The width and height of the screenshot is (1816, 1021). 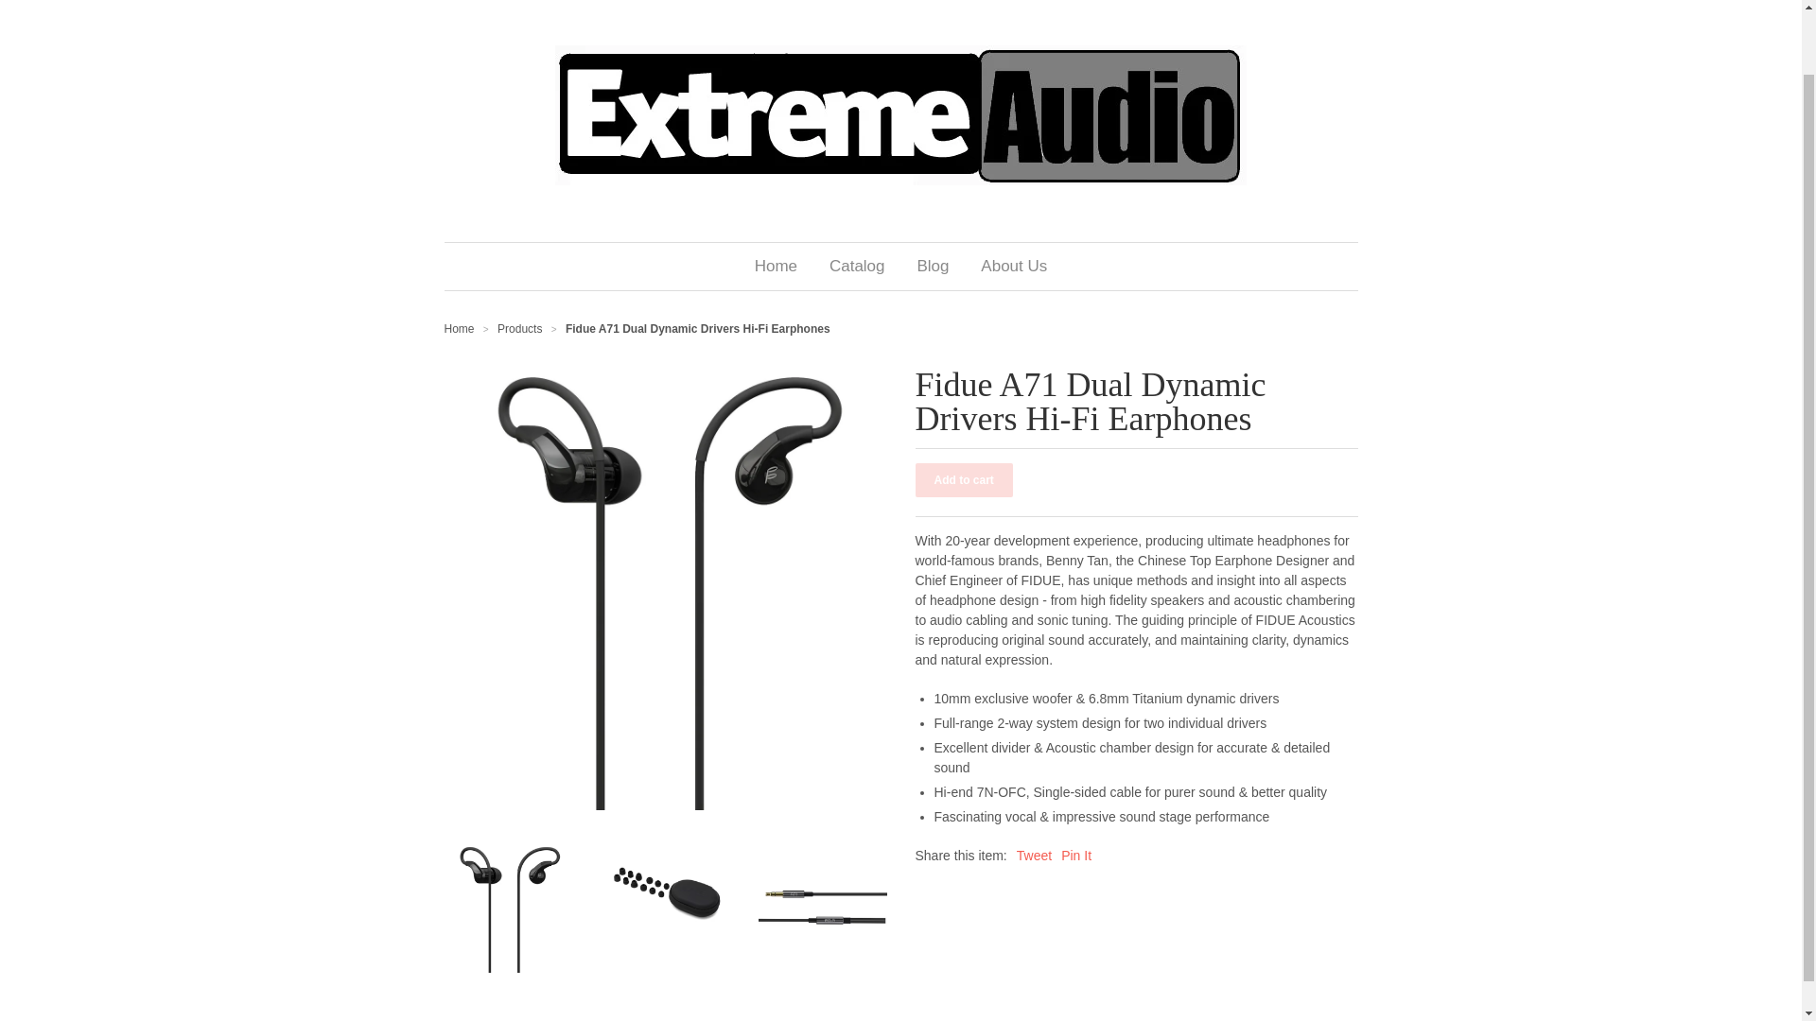 I want to click on Home, so click(x=776, y=267).